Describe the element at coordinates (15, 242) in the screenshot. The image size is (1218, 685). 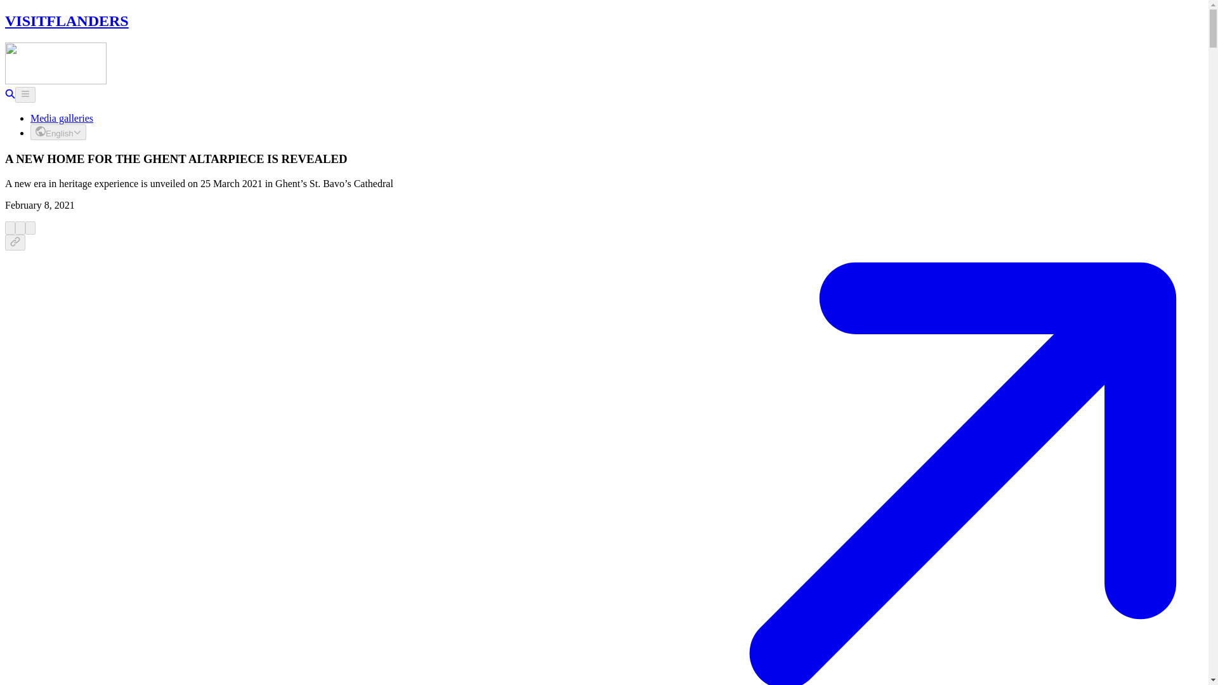
I see `Copy URL` at that location.